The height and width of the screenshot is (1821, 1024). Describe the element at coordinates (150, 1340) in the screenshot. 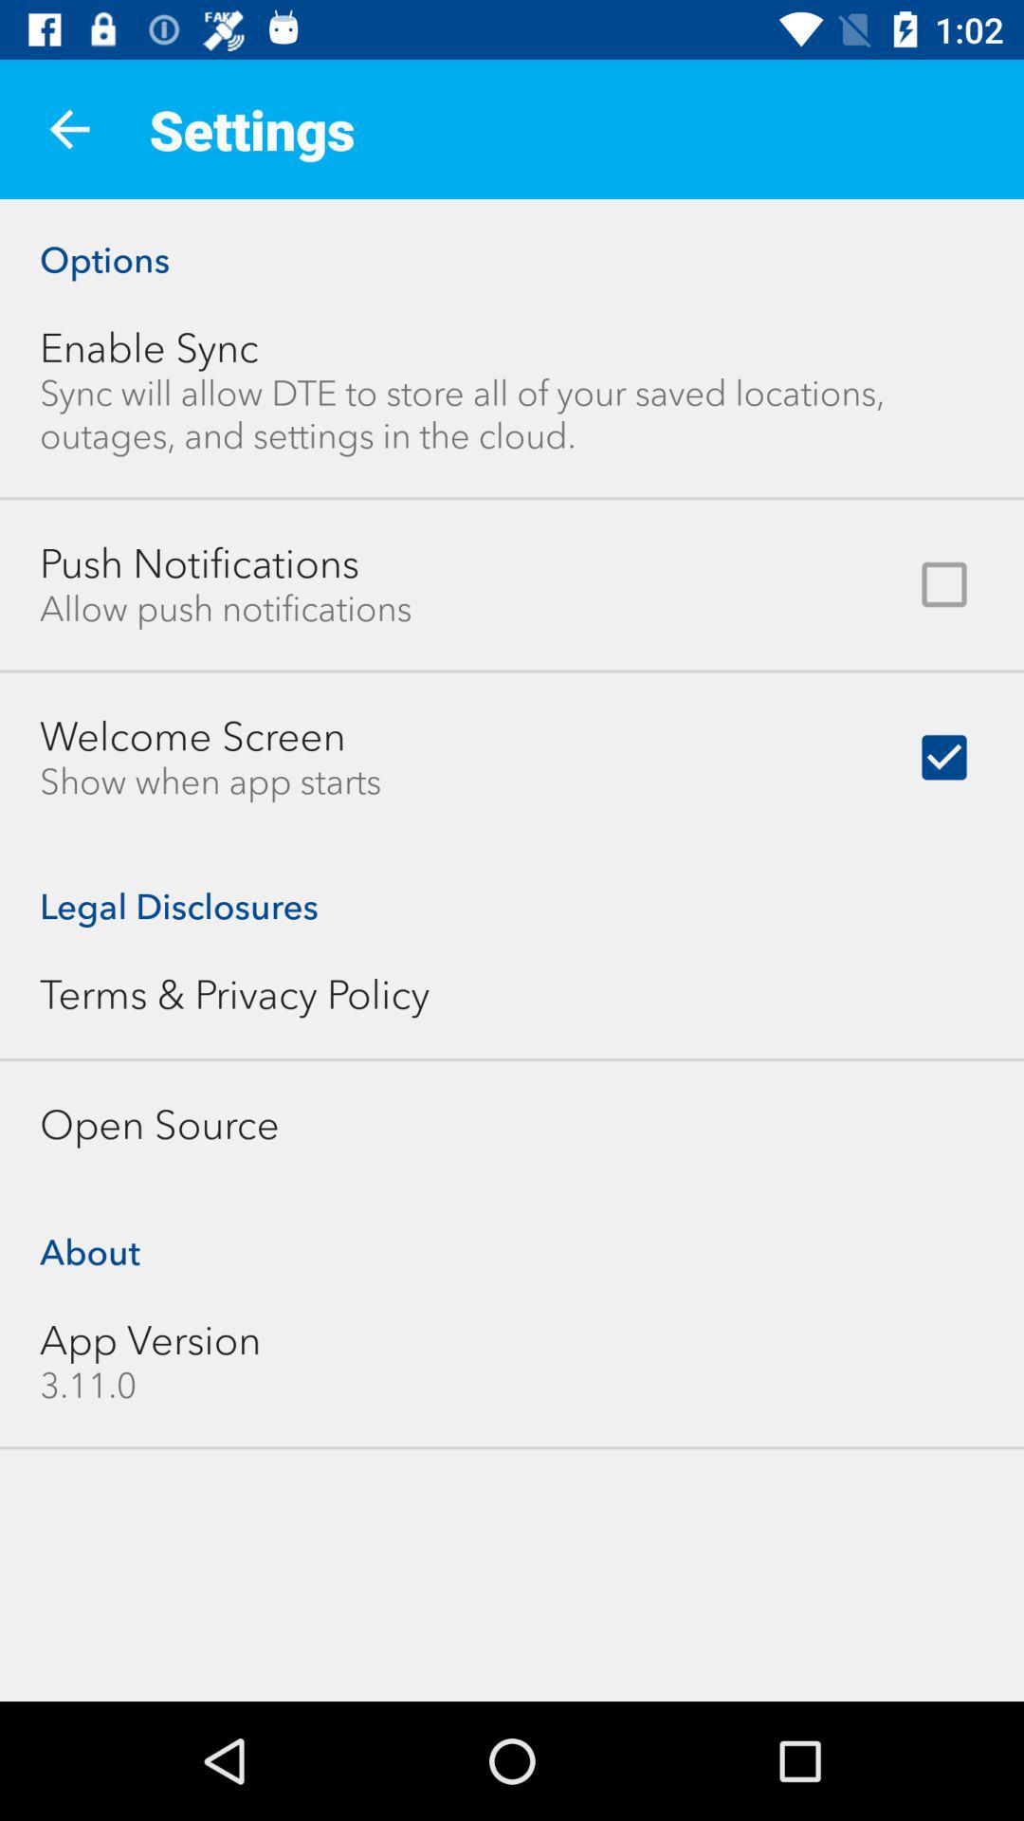

I see `scroll until app version icon` at that location.